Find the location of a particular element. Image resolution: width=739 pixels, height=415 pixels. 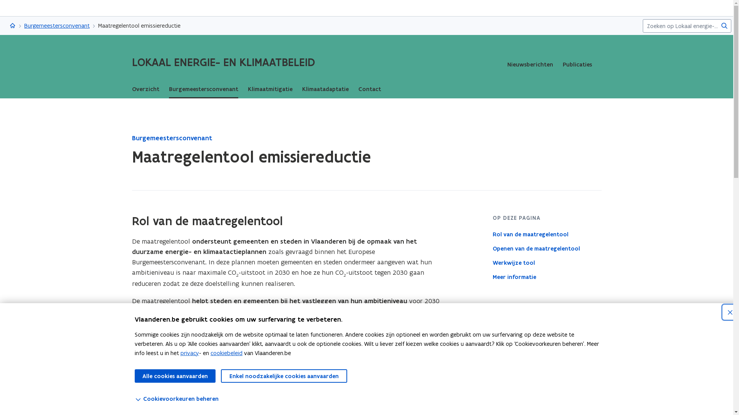

Sluiten is located at coordinates (730, 312).